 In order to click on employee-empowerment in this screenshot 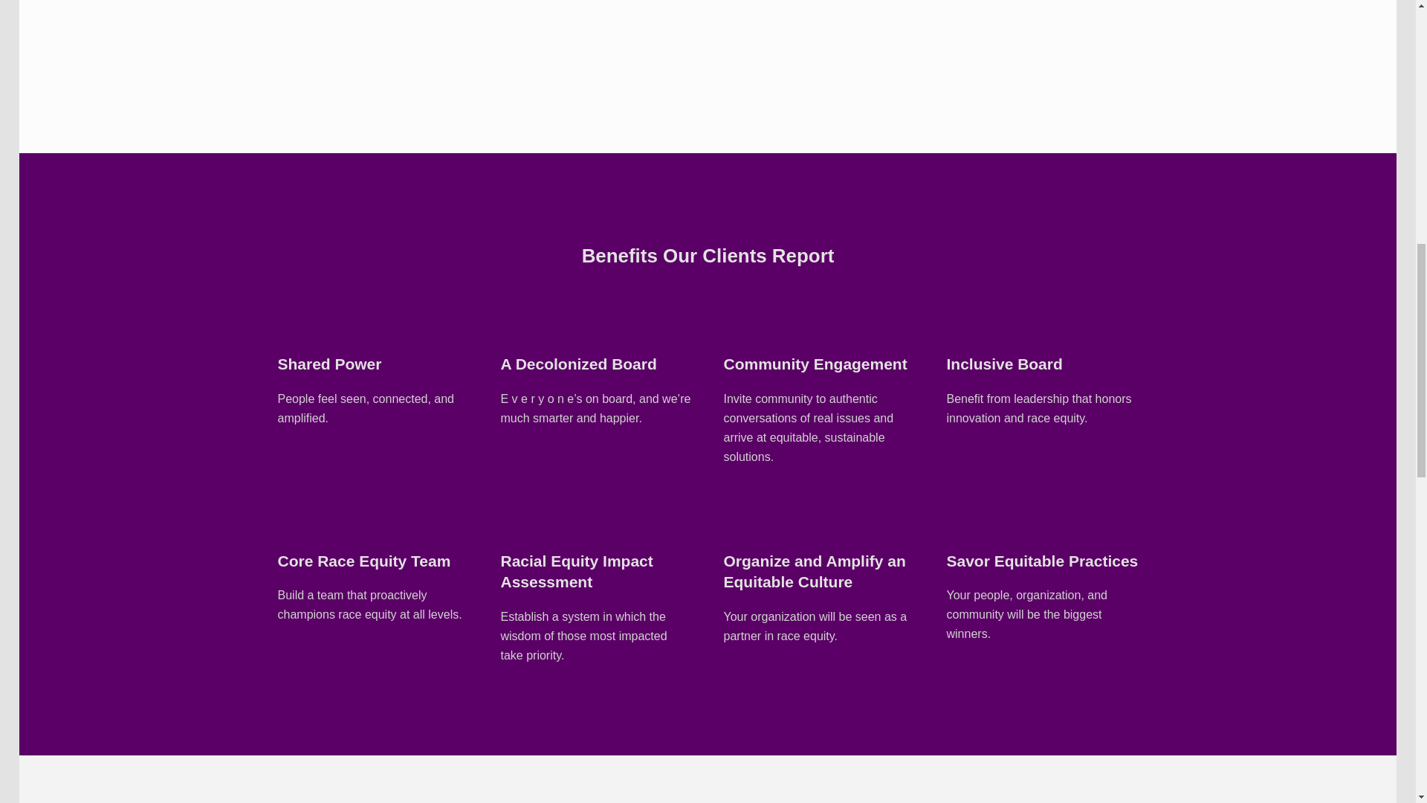, I will do `click(965, 516)`.